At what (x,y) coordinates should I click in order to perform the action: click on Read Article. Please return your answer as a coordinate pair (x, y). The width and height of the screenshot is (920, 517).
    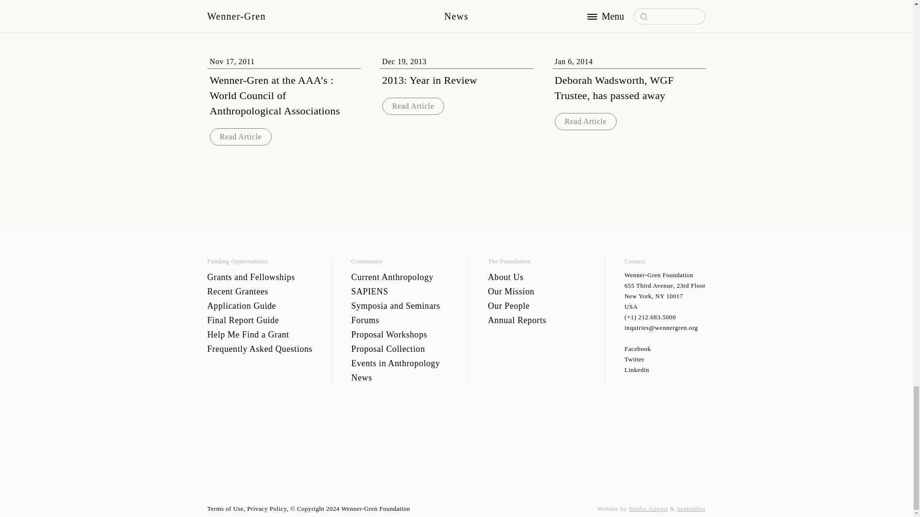
    Looking at the image, I should click on (586, 121).